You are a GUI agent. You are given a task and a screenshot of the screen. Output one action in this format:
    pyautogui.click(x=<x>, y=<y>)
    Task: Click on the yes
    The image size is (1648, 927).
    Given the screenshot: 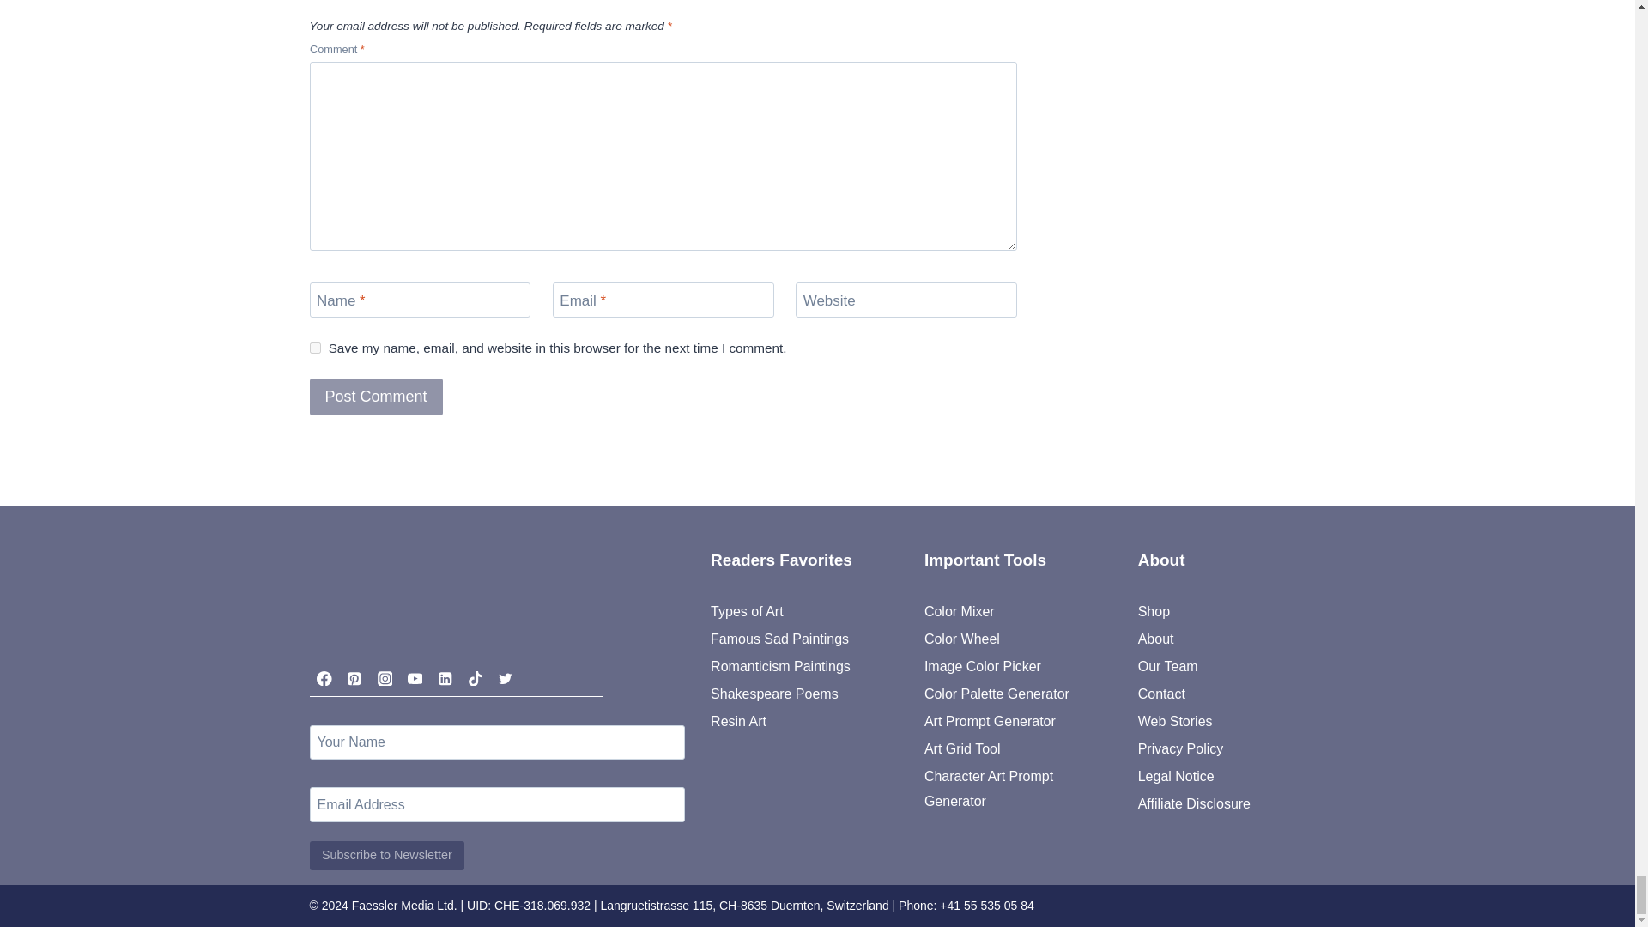 What is the action you would take?
    pyautogui.click(x=314, y=347)
    